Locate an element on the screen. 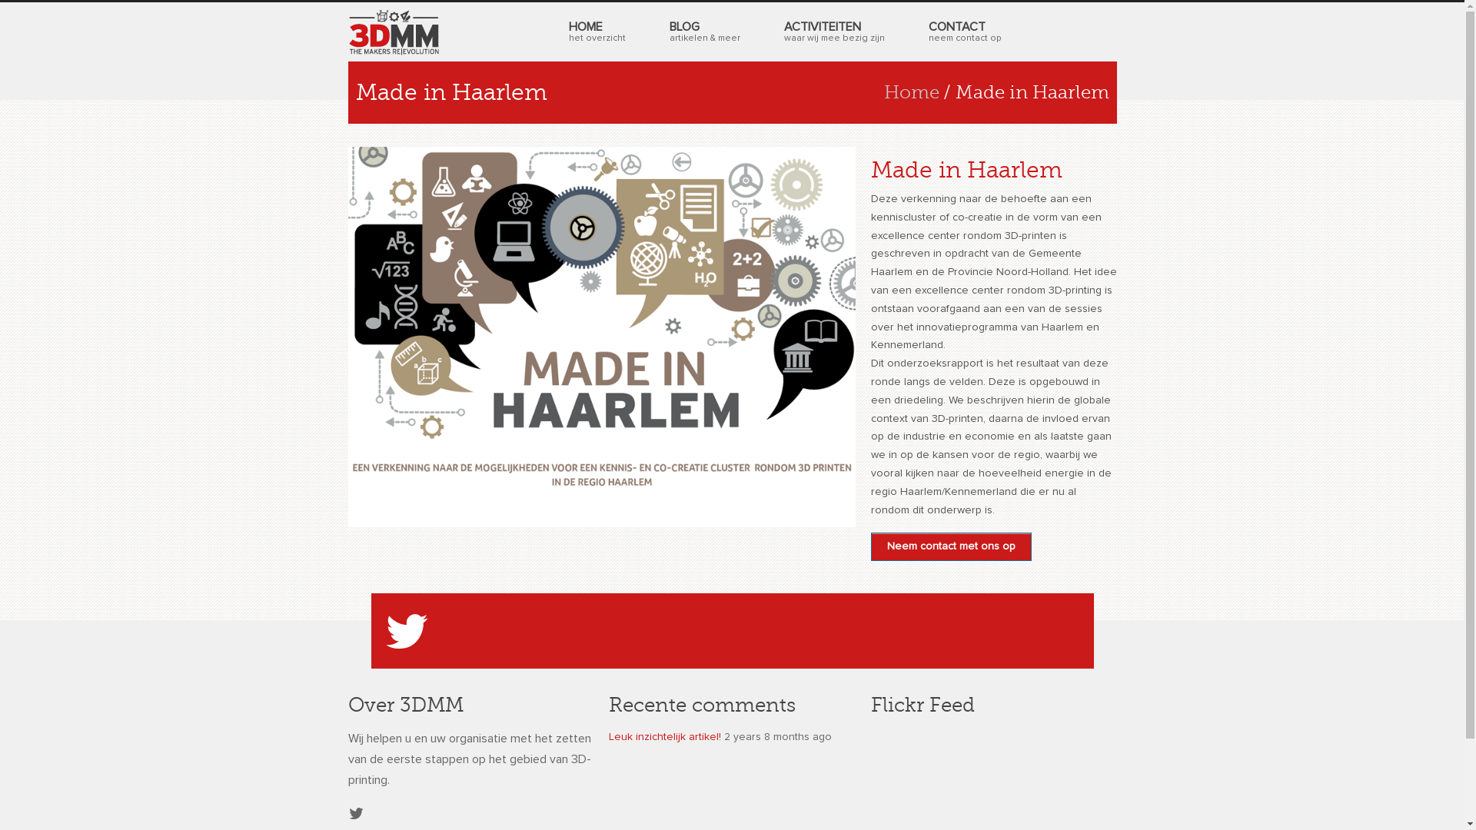 This screenshot has width=1476, height=830. HOME
het overzicht is located at coordinates (597, 32).